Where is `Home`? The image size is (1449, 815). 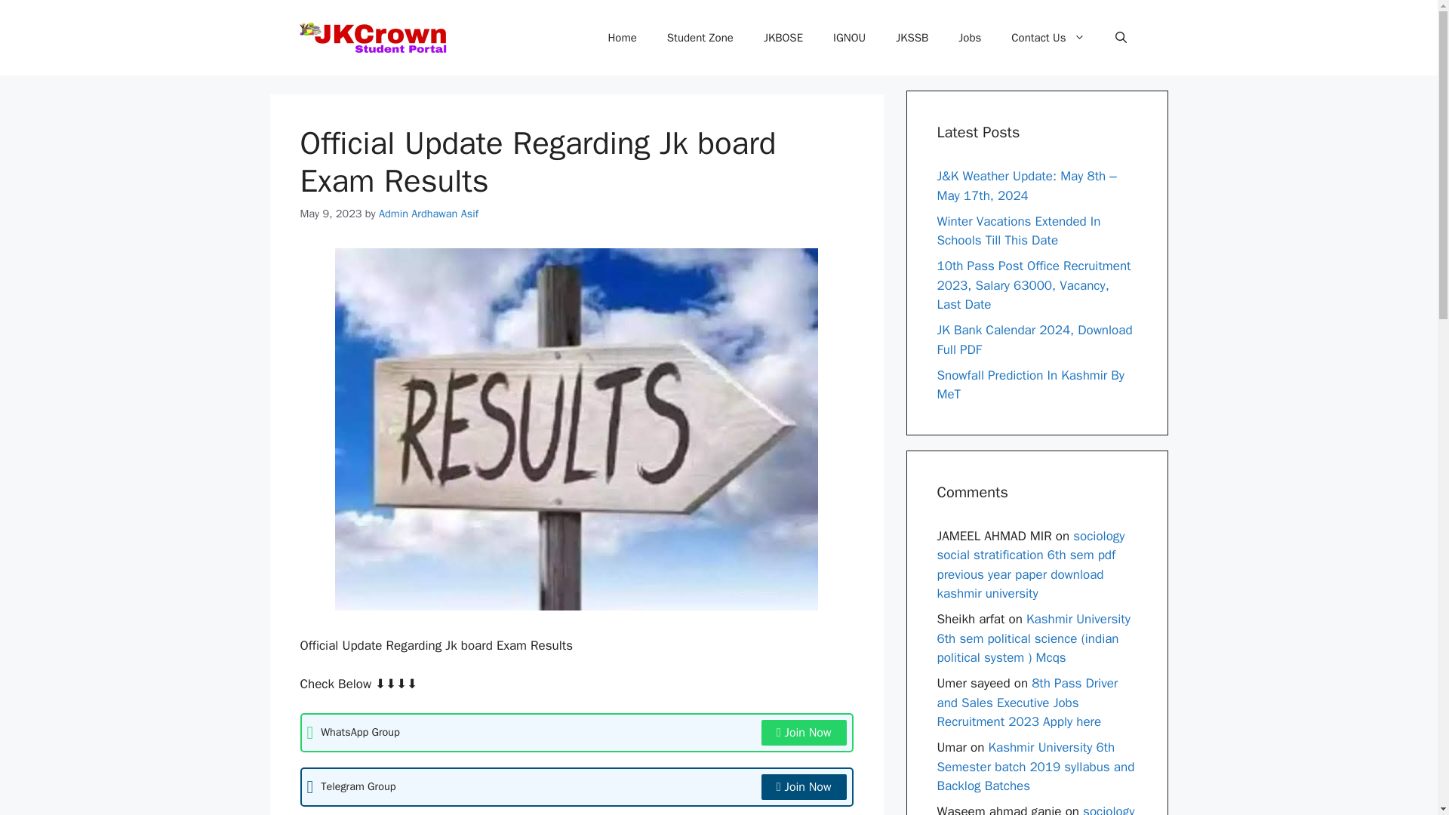
Home is located at coordinates (622, 38).